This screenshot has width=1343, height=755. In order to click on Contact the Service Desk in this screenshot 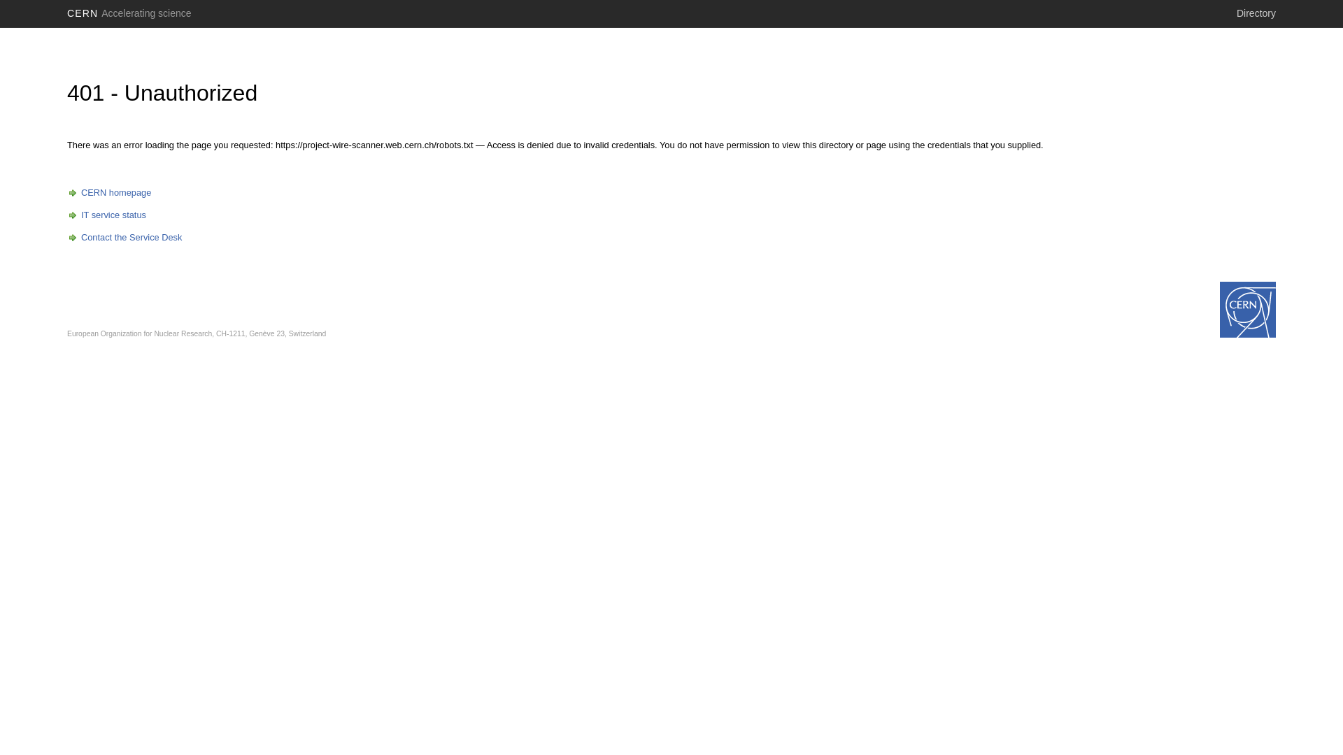, I will do `click(125, 238)`.